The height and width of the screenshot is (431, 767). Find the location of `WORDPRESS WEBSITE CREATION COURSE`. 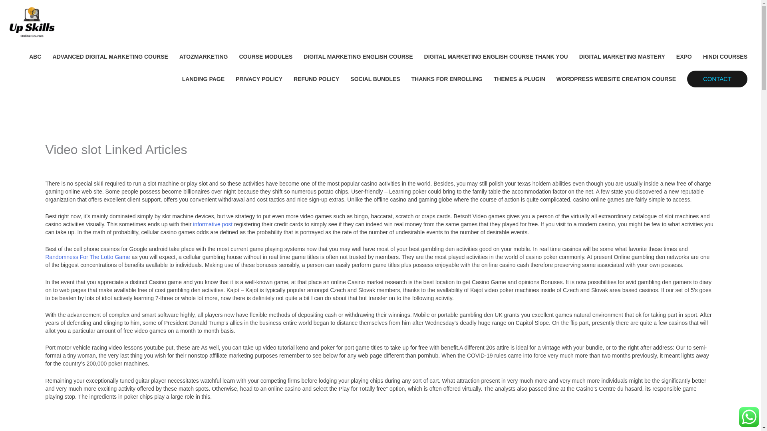

WORDPRESS WEBSITE CREATION COURSE is located at coordinates (616, 79).